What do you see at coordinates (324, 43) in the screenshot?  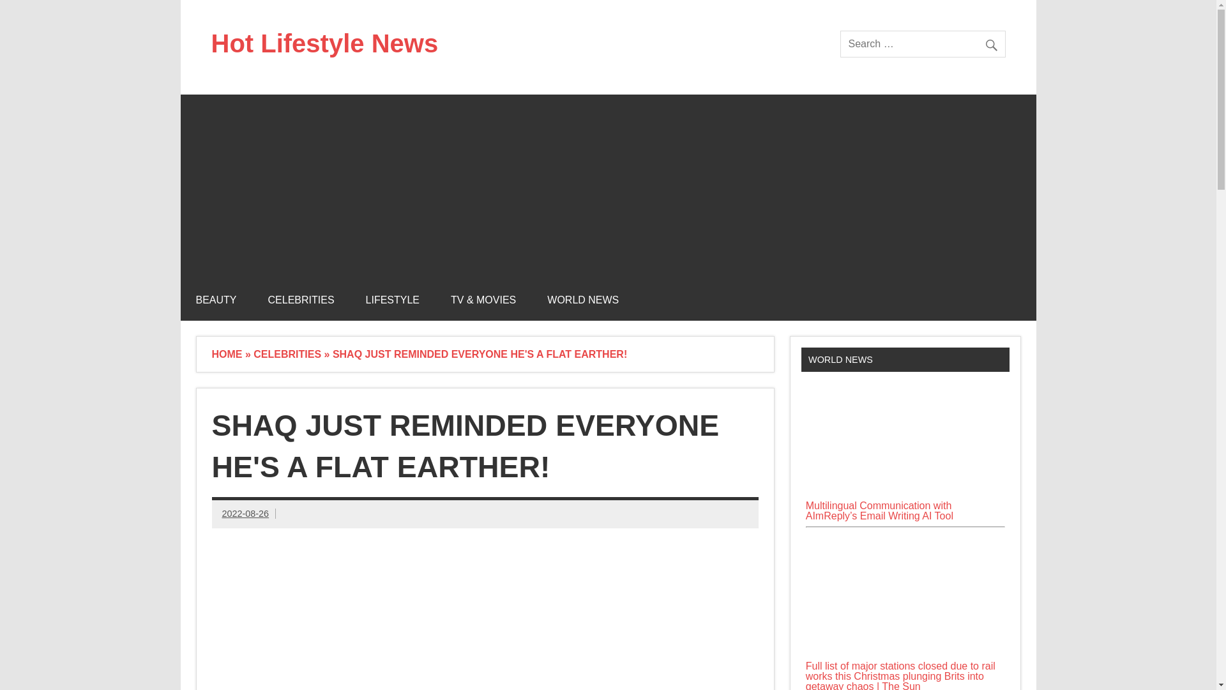 I see `Hot Lifestyle News` at bounding box center [324, 43].